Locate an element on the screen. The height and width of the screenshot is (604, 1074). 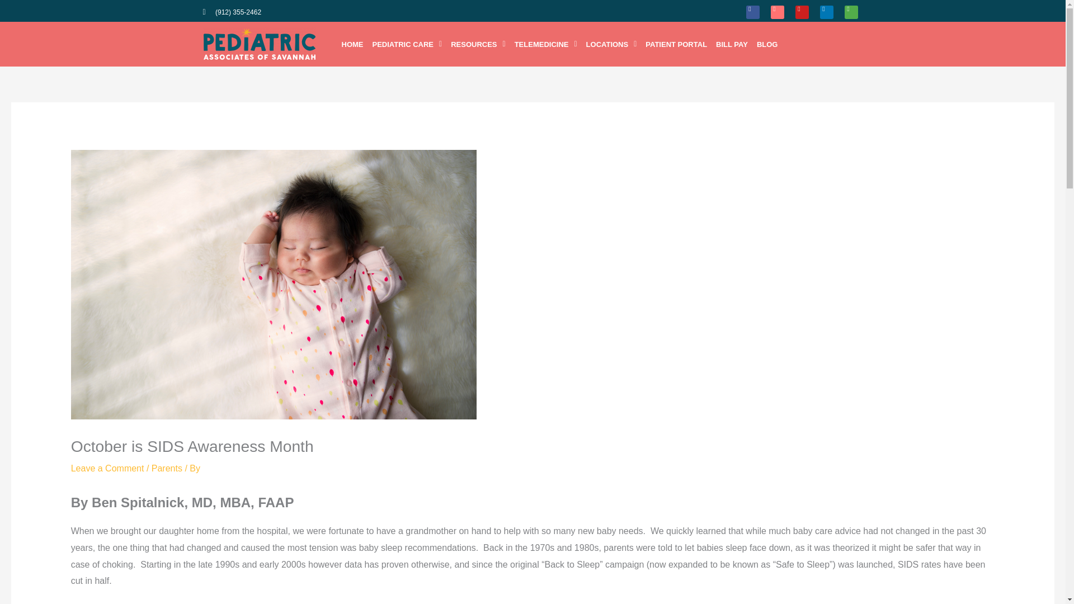
PEDIATRIC CARE is located at coordinates (407, 45).